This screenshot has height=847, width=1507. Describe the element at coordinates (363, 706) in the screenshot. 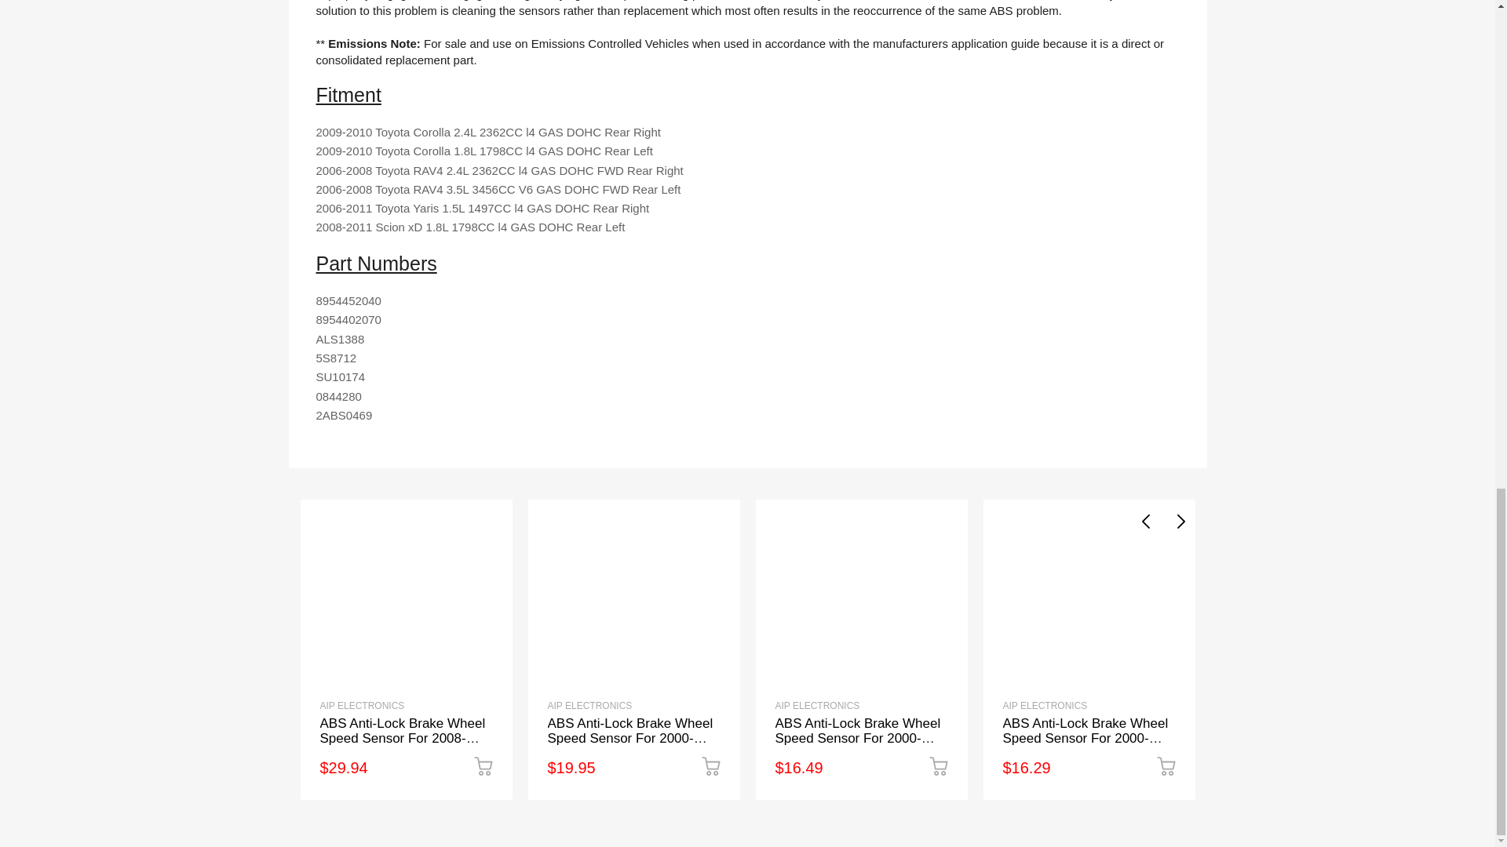

I see `AIP ELECTRONICS` at that location.